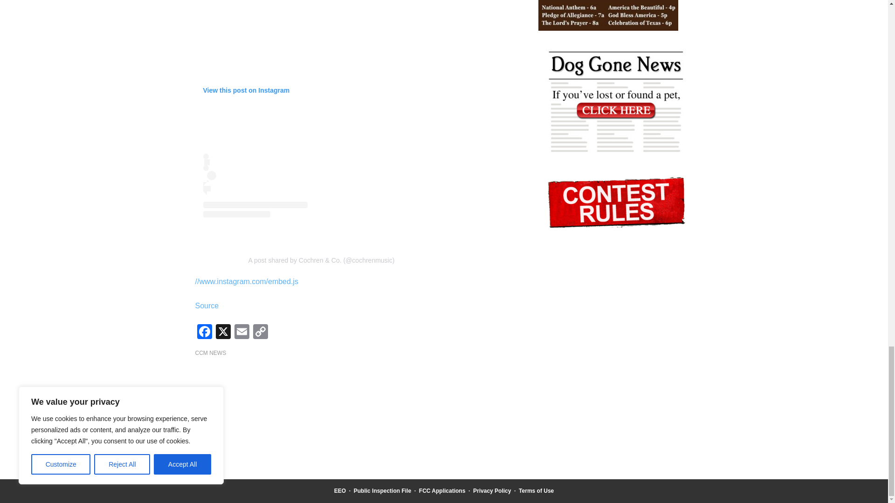 This screenshot has height=503, width=895. I want to click on CCM NEWS, so click(211, 353).